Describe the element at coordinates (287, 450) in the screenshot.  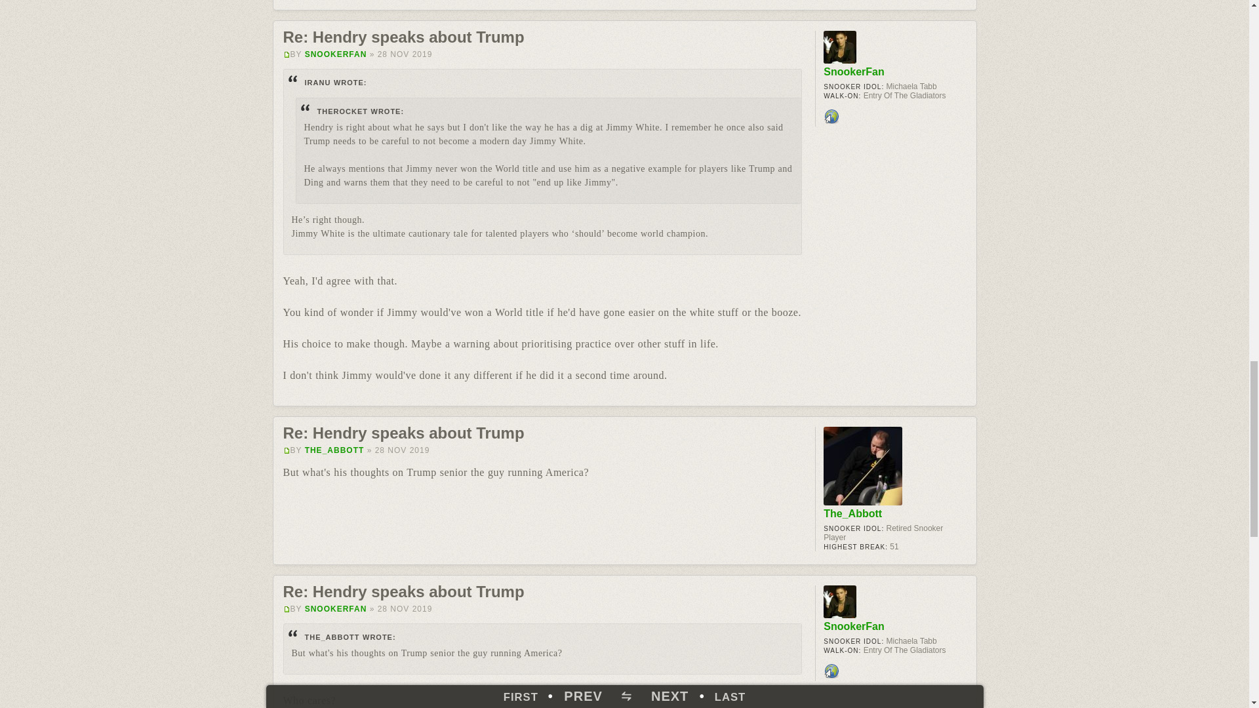
I see `Post` at that location.